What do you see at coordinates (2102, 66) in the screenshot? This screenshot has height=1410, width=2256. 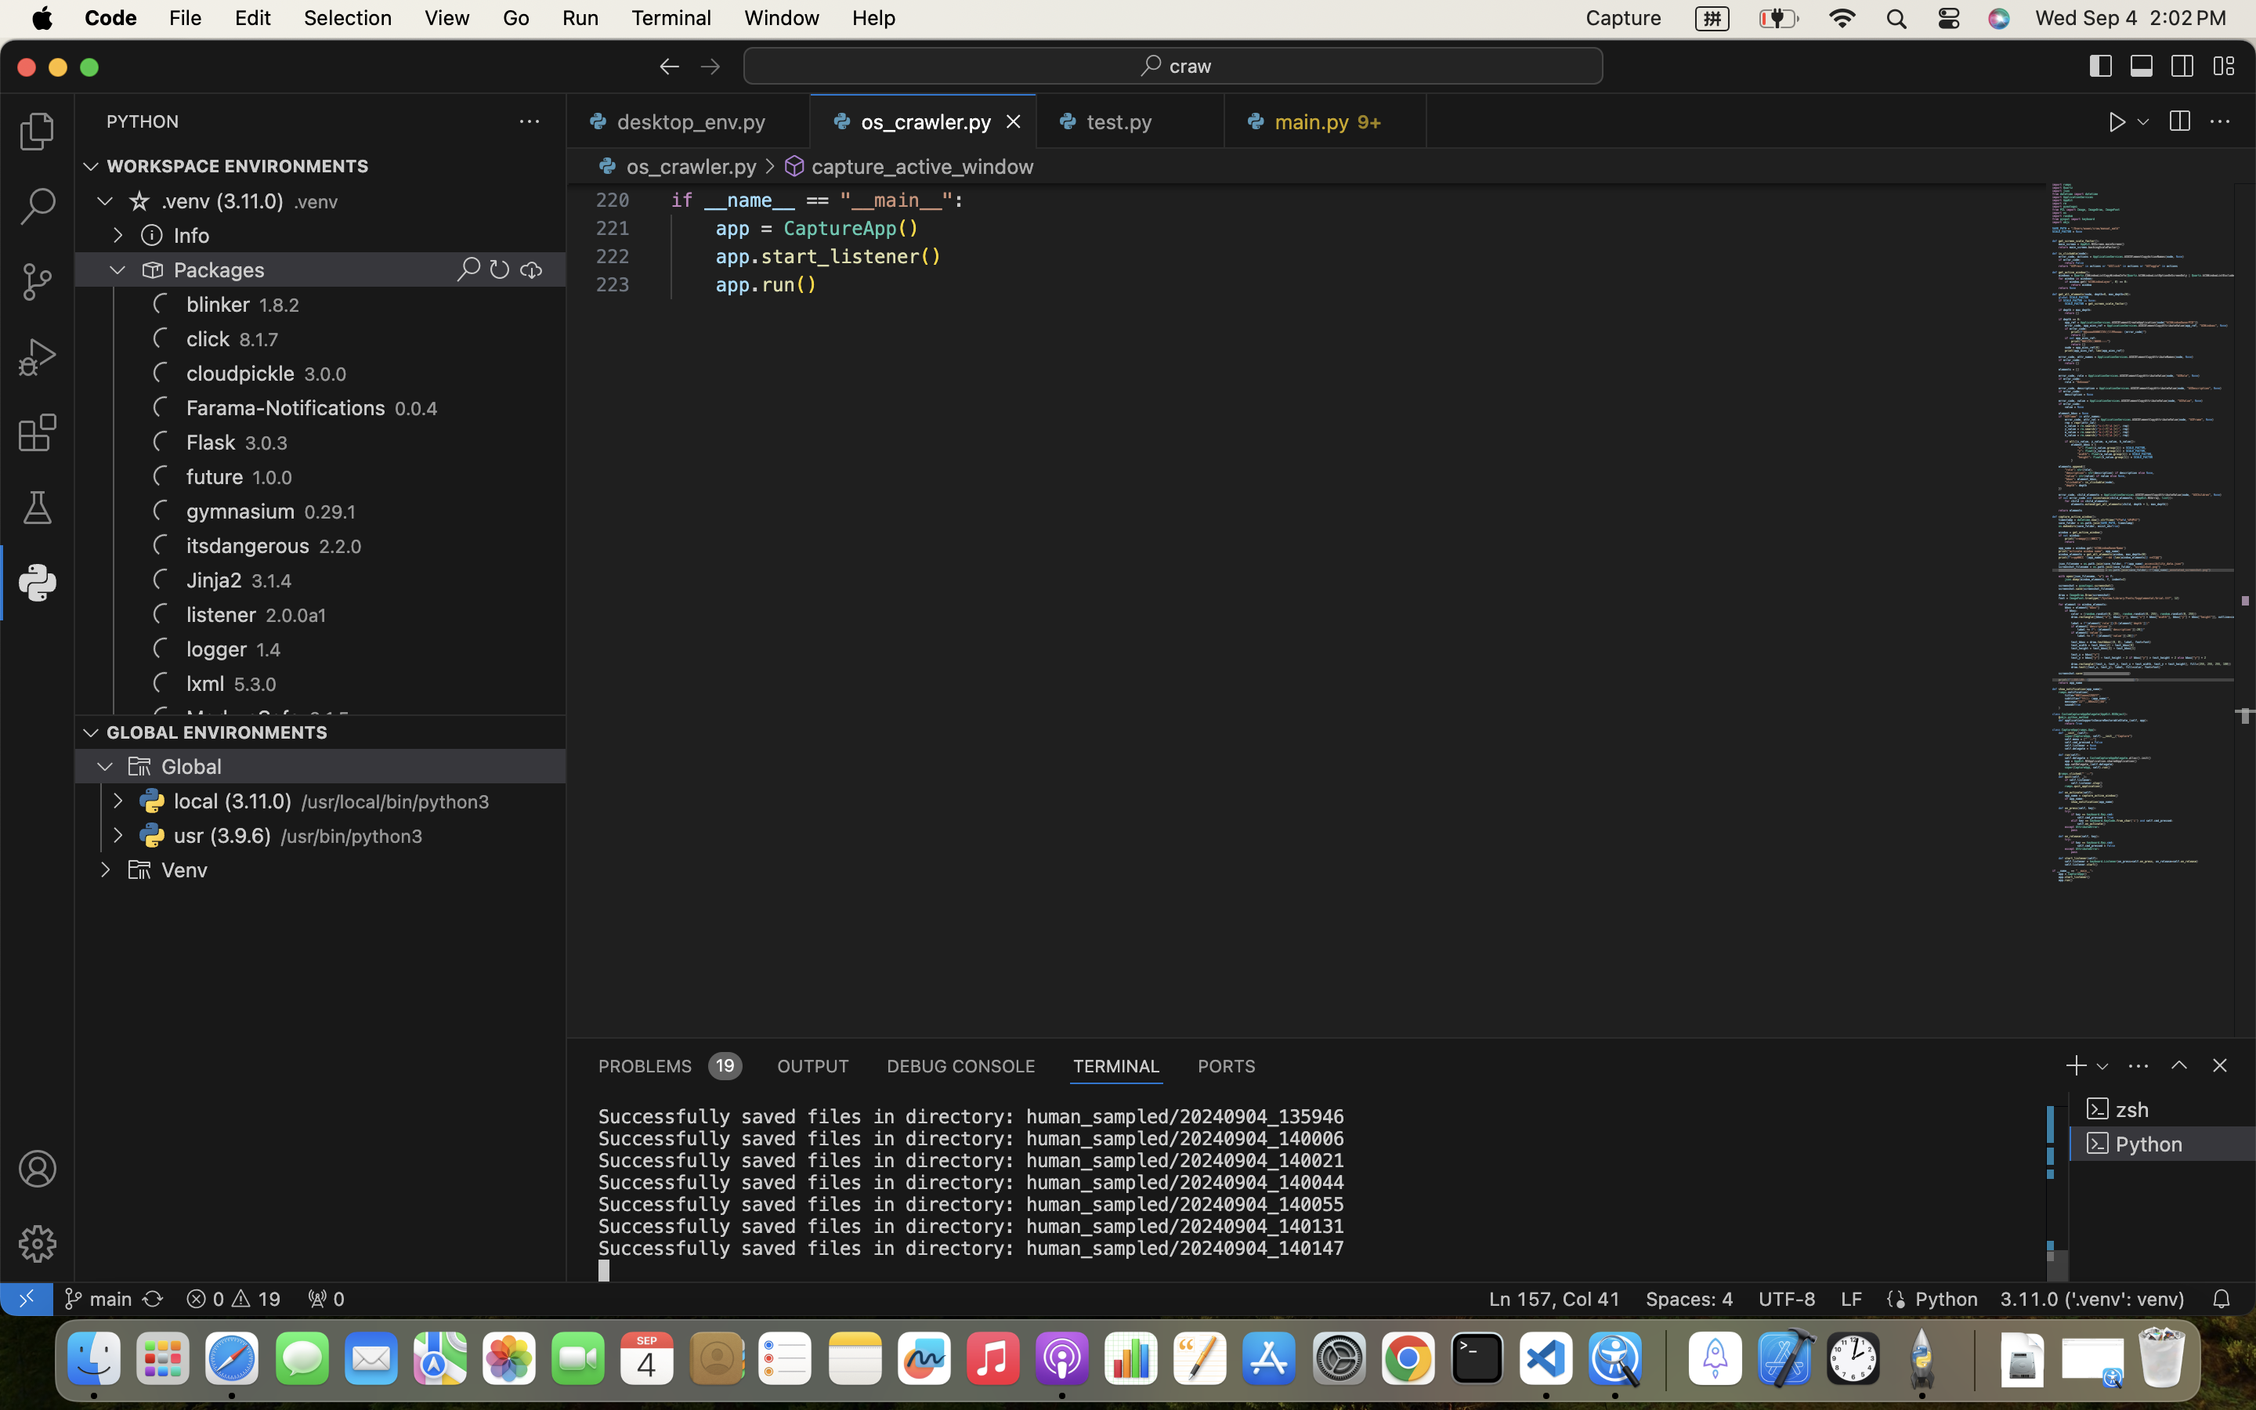 I see `` at bounding box center [2102, 66].